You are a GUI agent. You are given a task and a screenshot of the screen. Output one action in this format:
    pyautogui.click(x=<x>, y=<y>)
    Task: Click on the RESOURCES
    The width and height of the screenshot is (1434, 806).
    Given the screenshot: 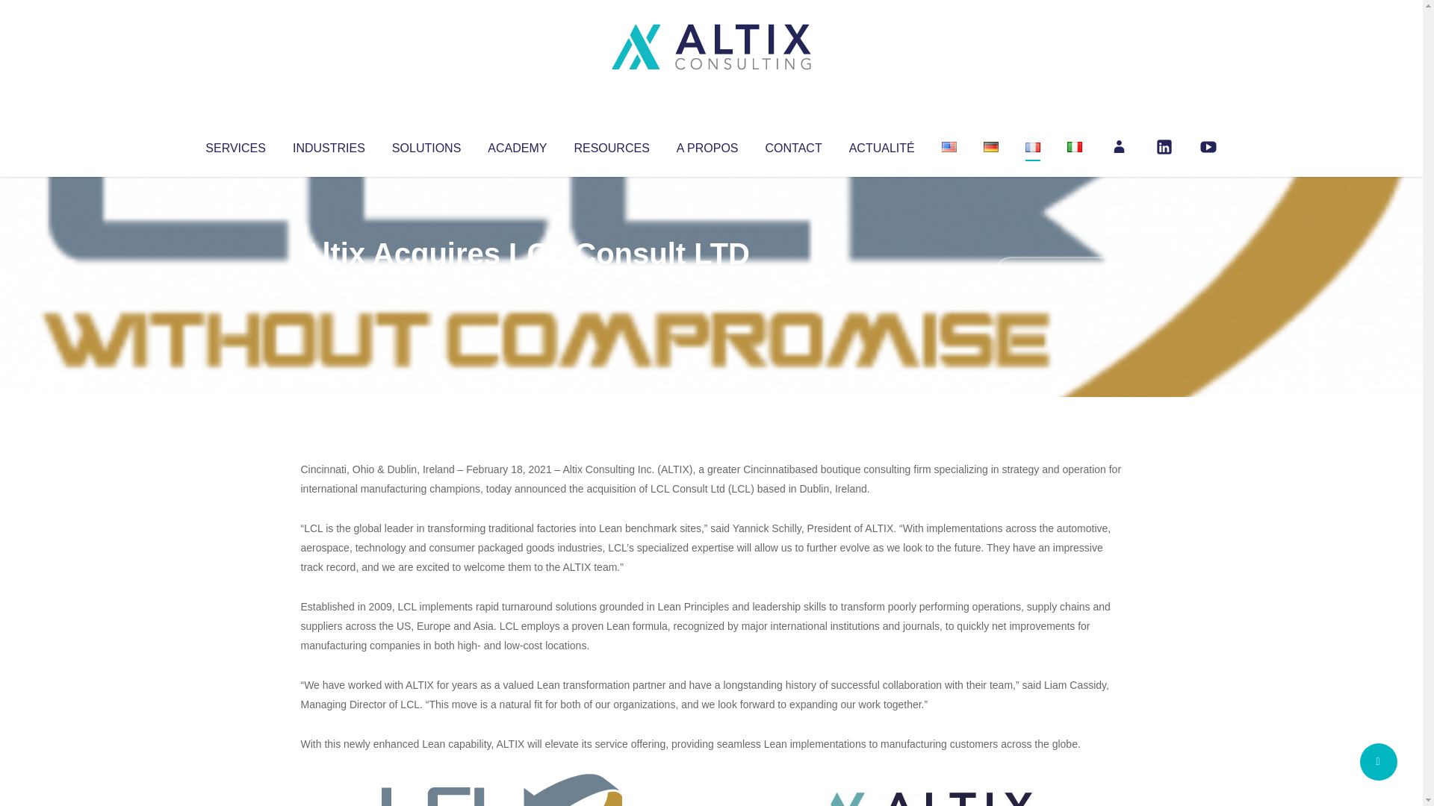 What is the action you would take?
    pyautogui.click(x=611, y=145)
    